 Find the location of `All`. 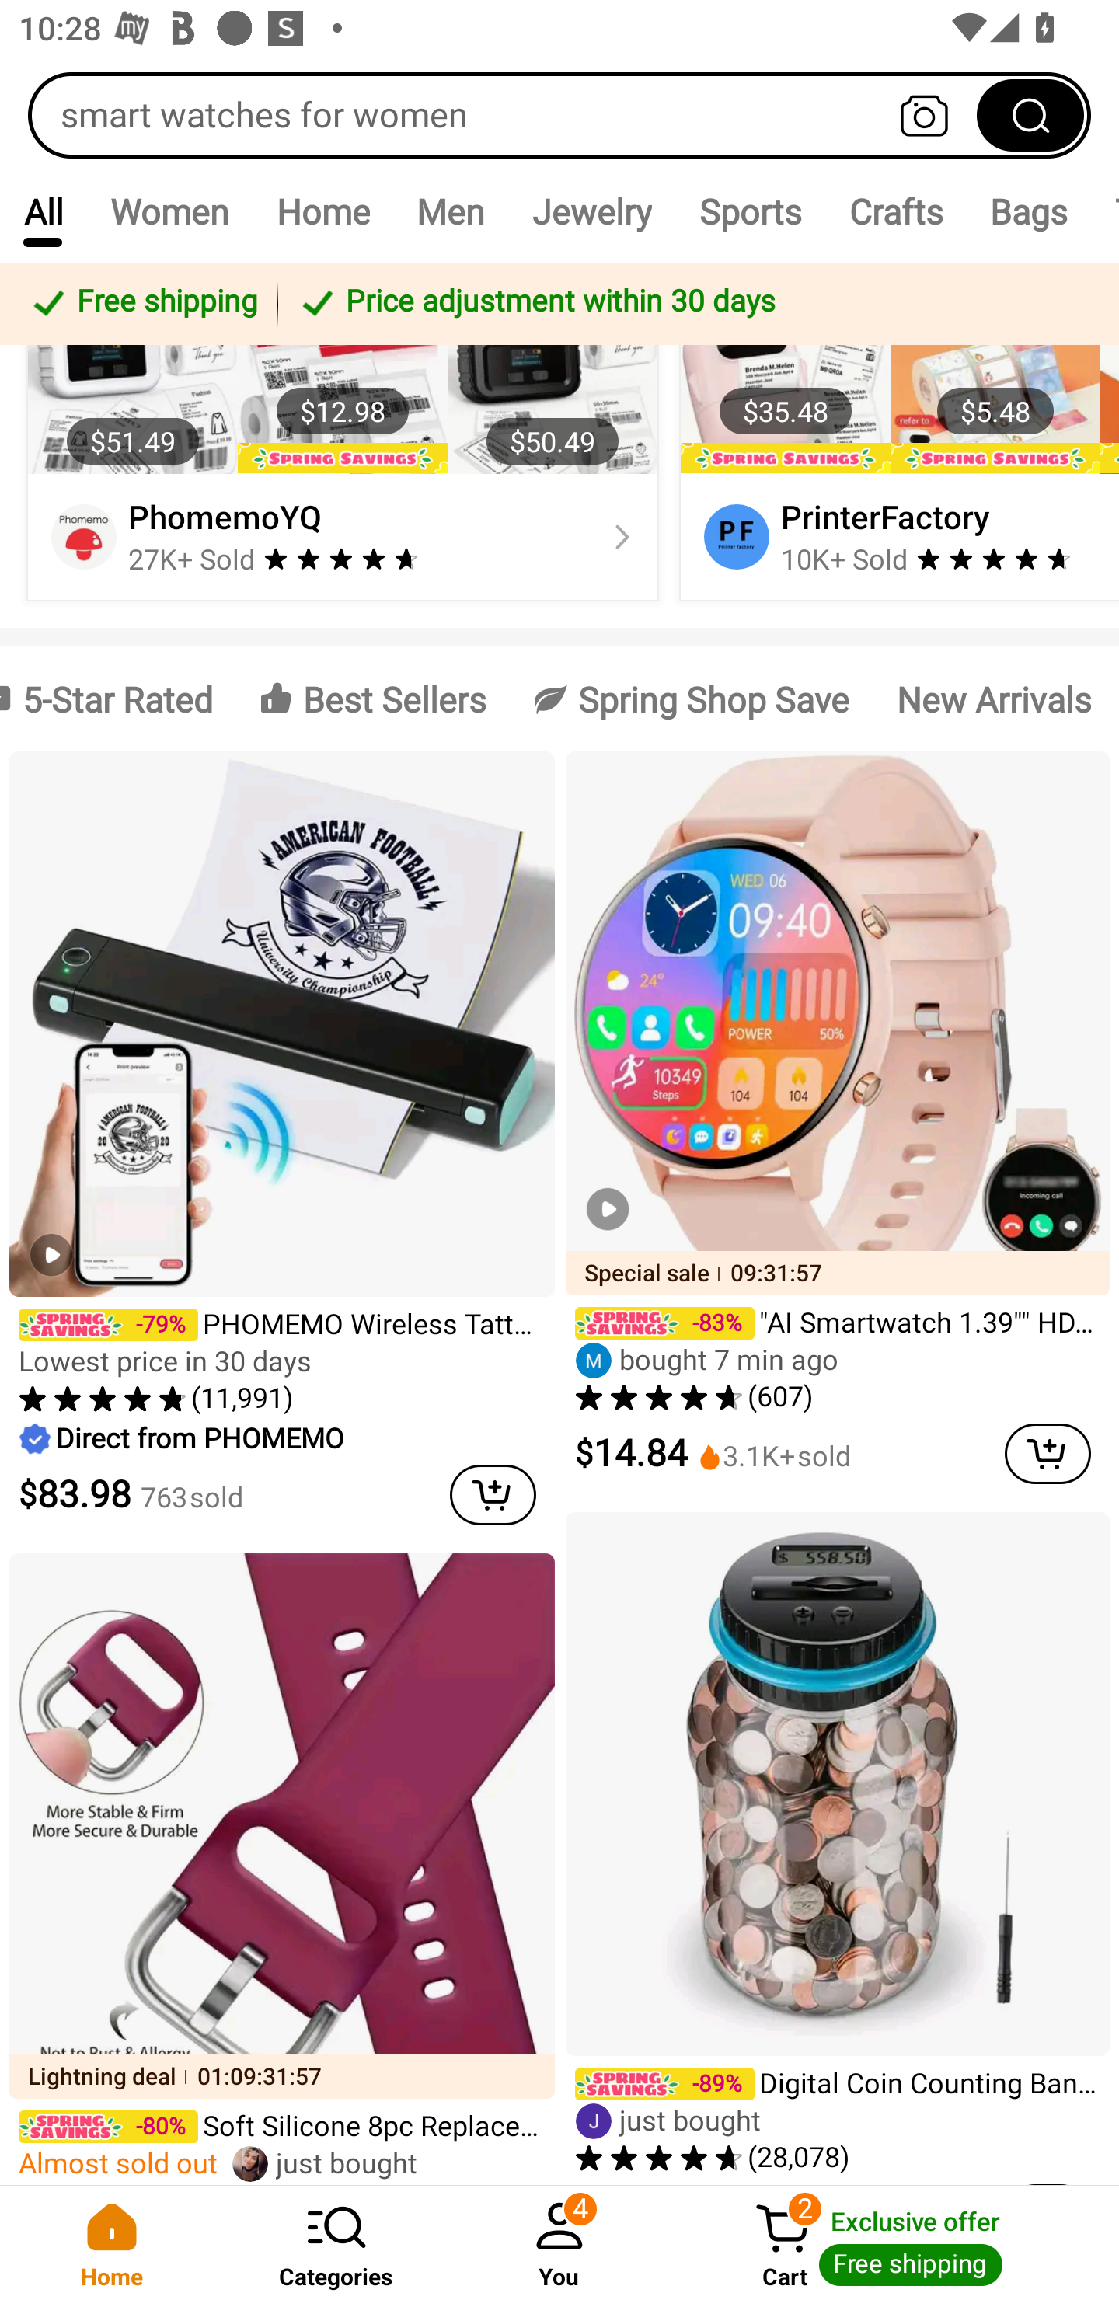

All is located at coordinates (43, 211).